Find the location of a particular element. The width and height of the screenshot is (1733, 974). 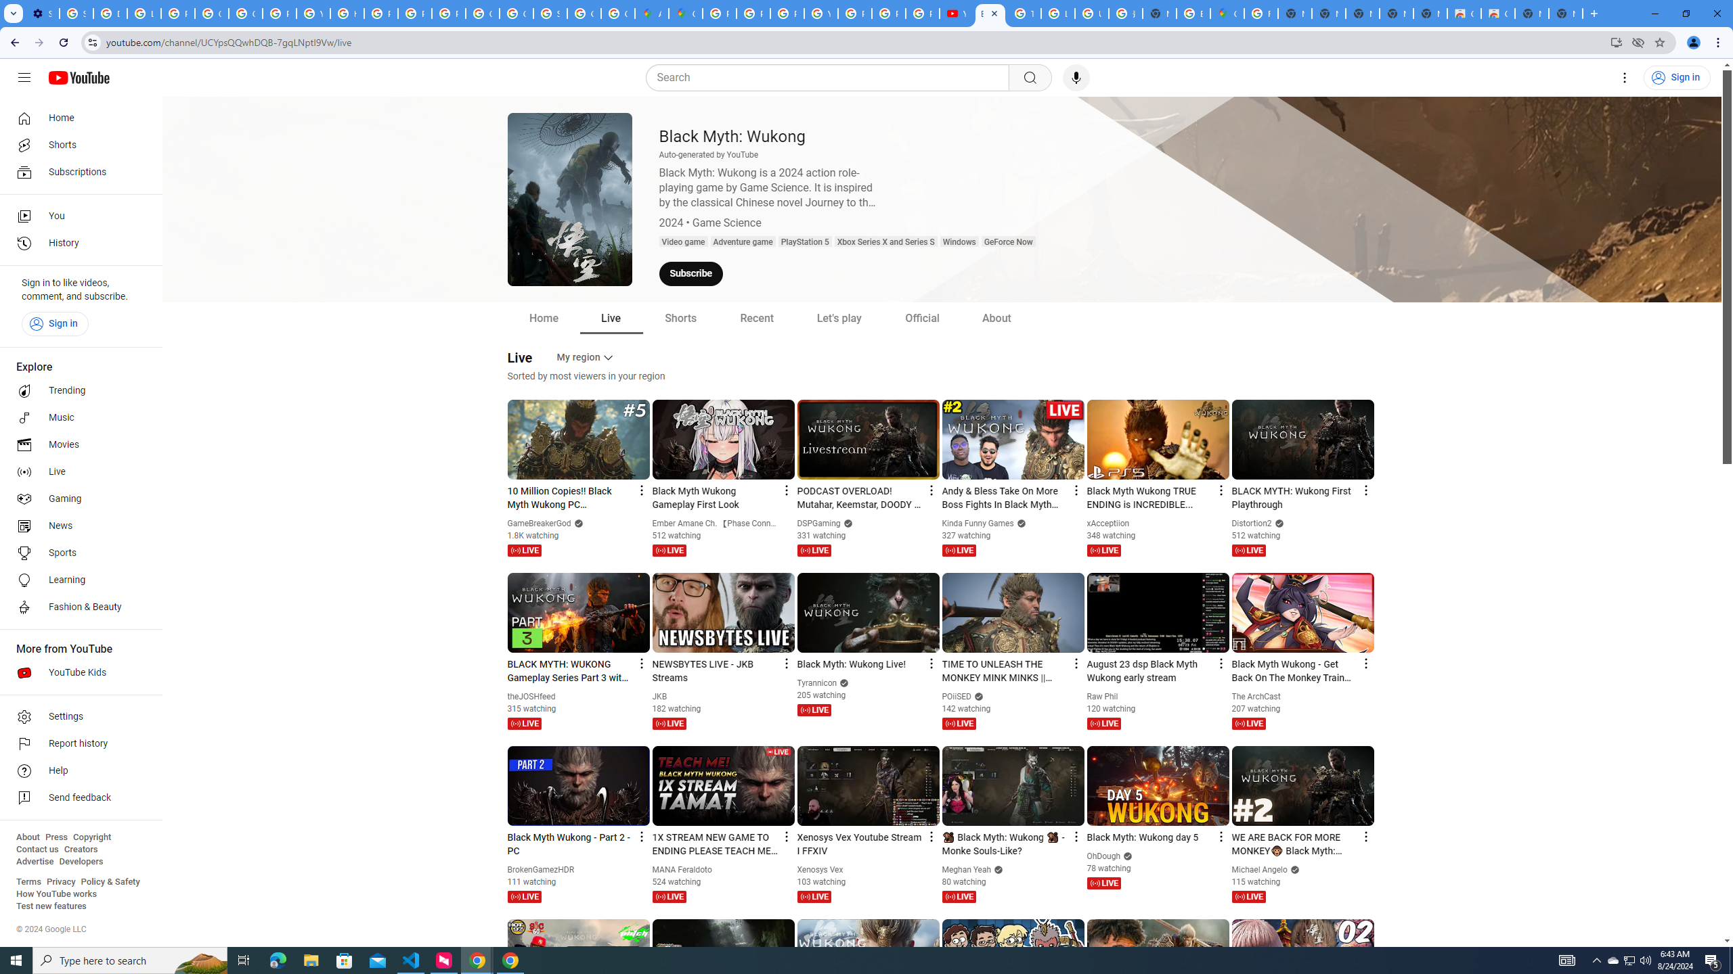

LIVE is located at coordinates (1248, 897).